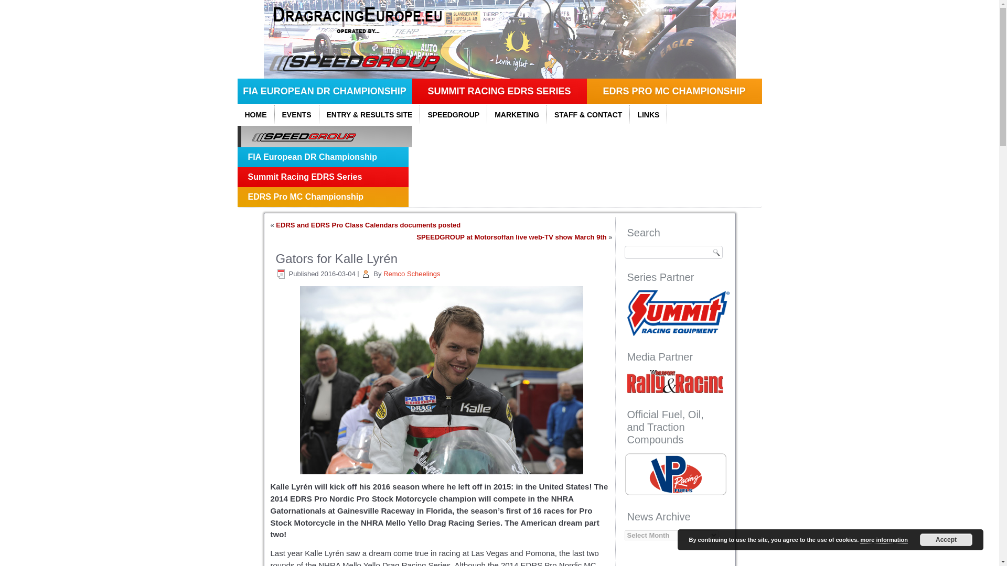 The height and width of the screenshot is (566, 1007). What do you see at coordinates (368, 225) in the screenshot?
I see `EDRS and EDRS Pro Class Calendars documents posted` at bounding box center [368, 225].